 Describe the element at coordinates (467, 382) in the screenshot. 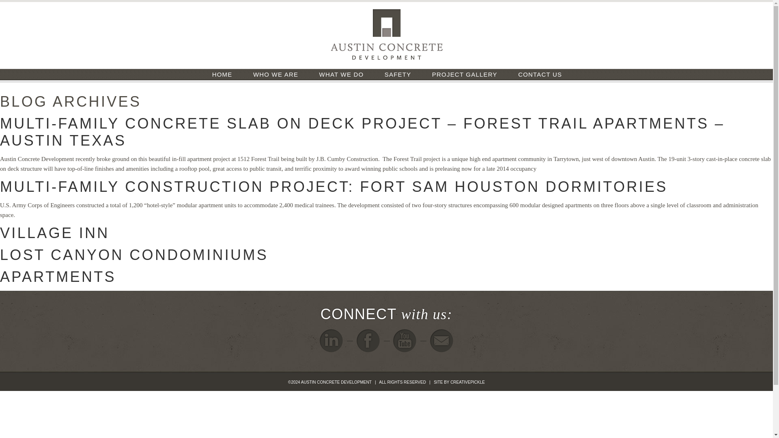

I see `CREATIVEPICKLE` at that location.